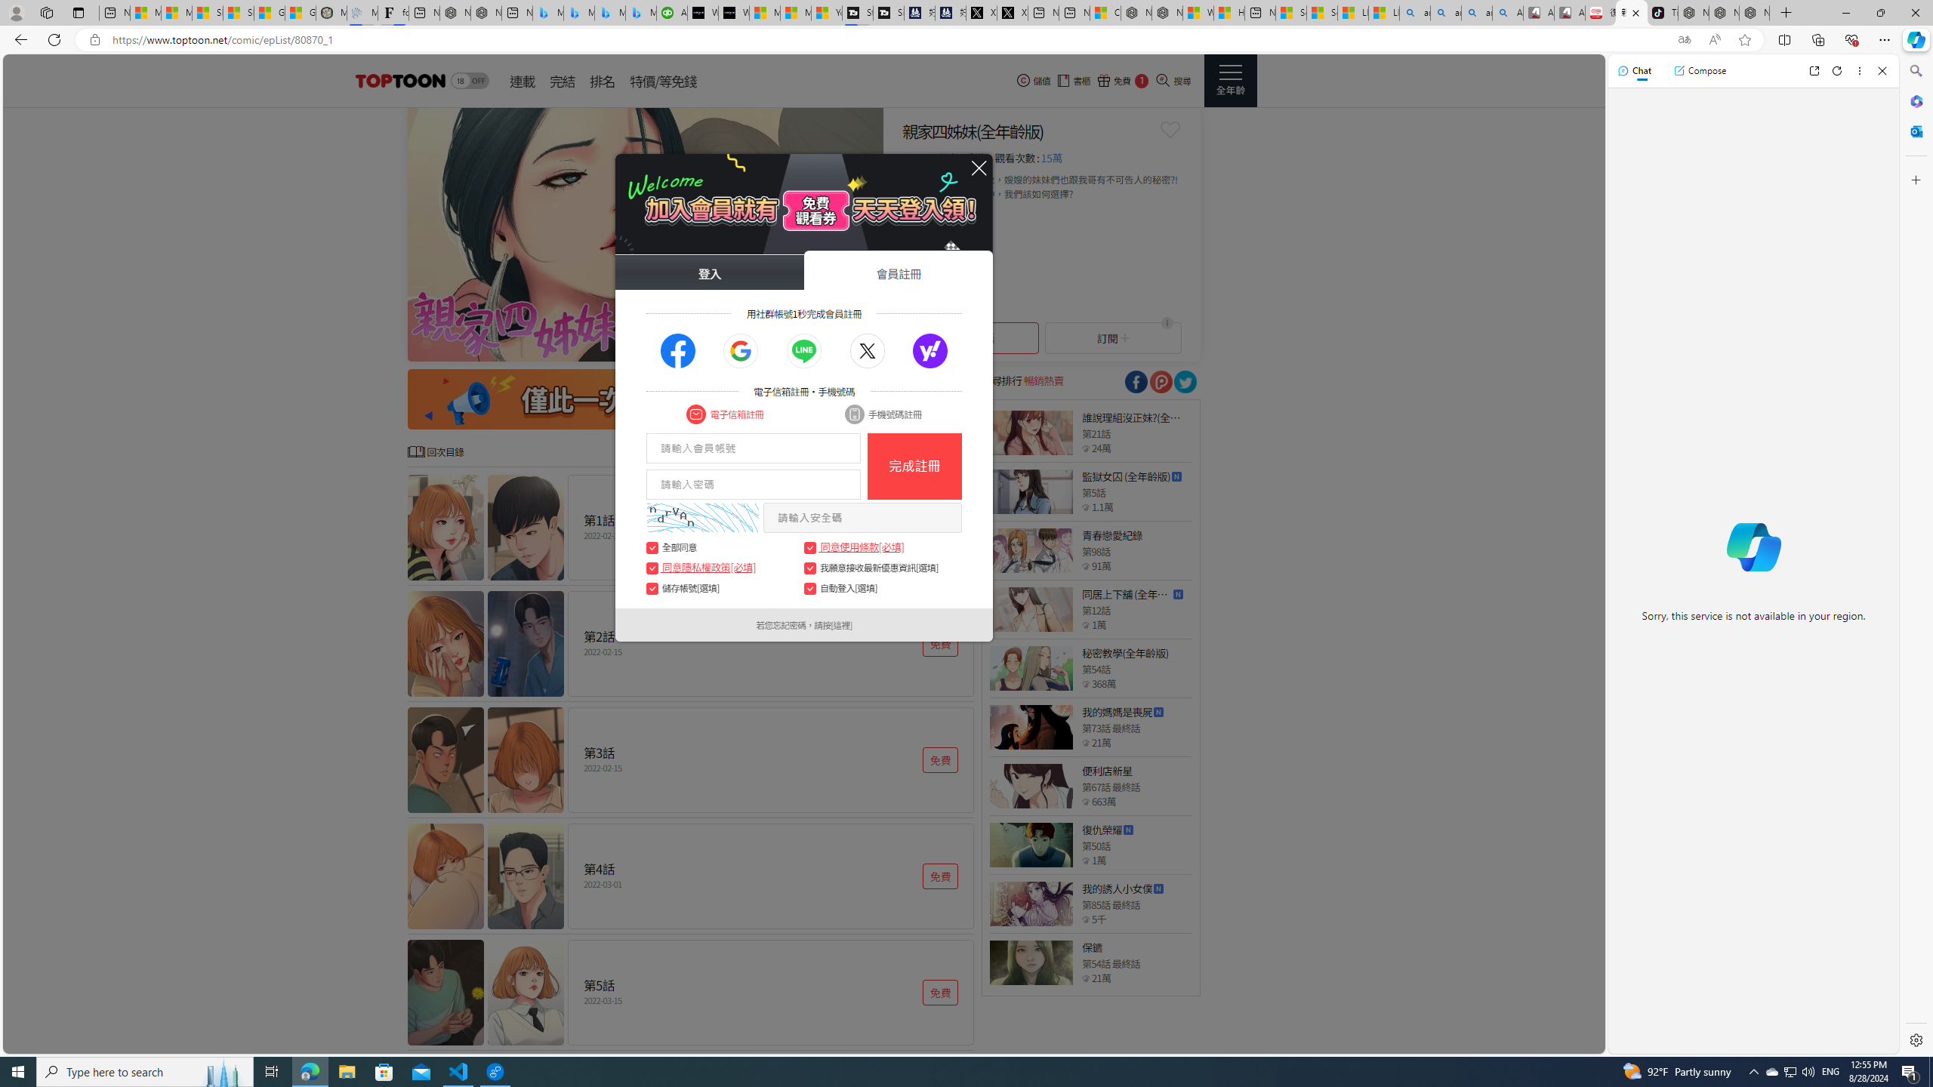 The image size is (1933, 1087). I want to click on TikTok, so click(1662, 13).